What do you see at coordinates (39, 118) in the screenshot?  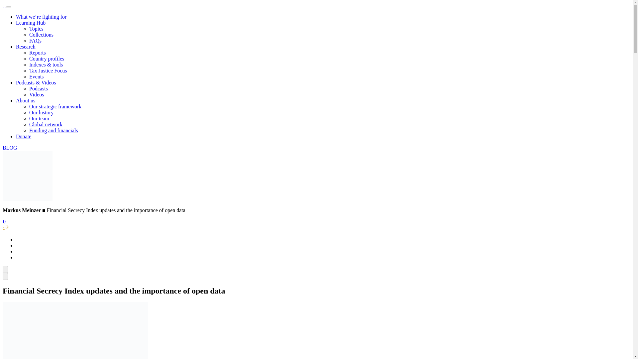 I see `Our team` at bounding box center [39, 118].